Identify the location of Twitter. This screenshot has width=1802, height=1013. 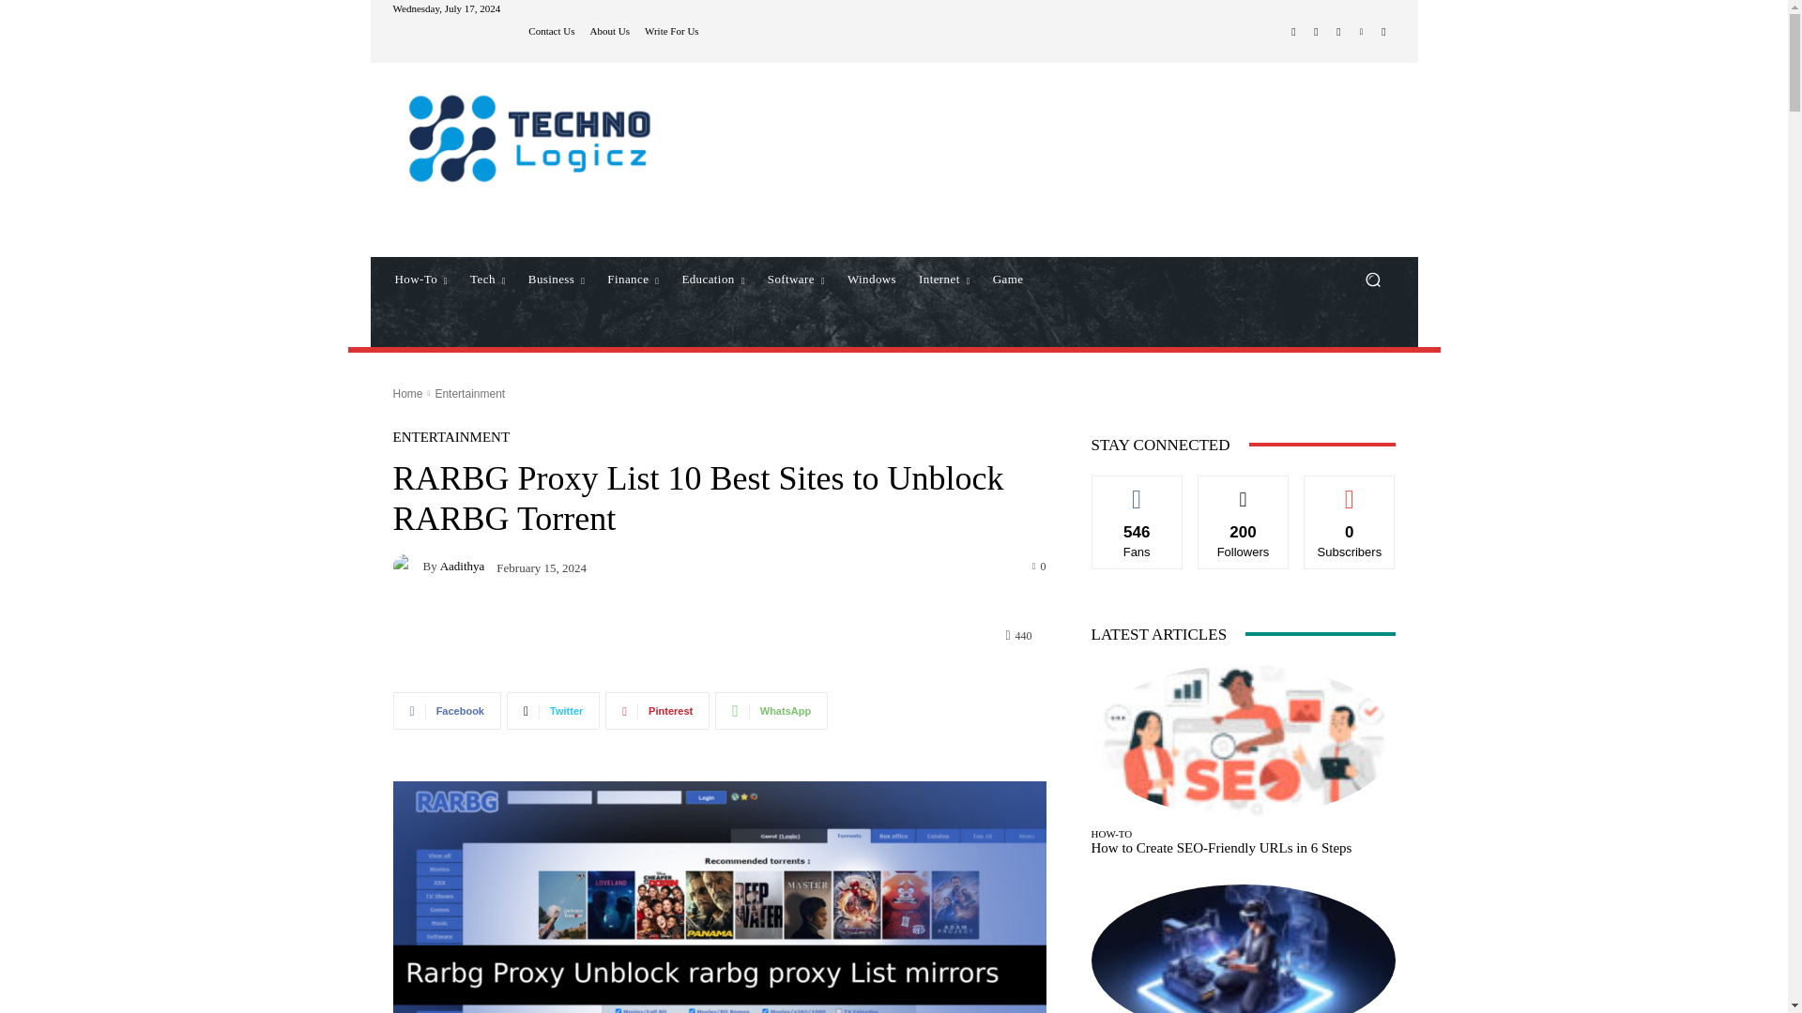
(1338, 32).